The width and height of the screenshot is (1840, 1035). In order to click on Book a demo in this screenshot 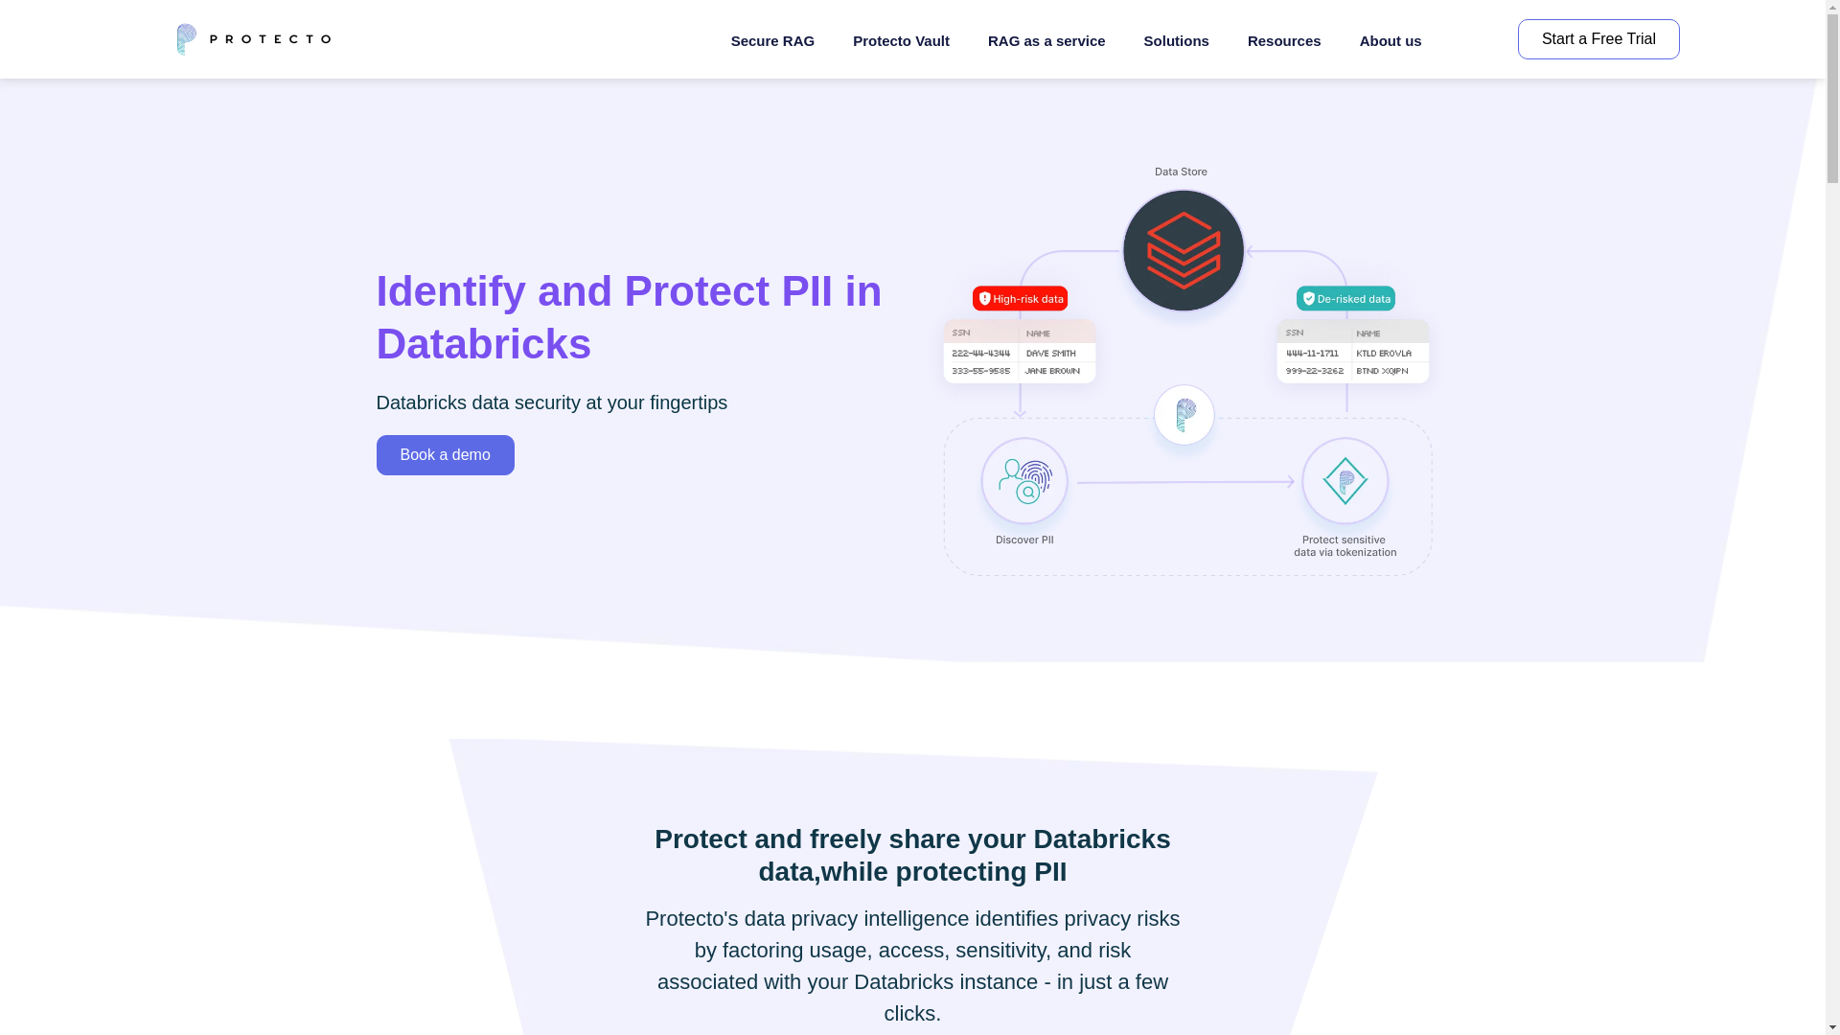, I will do `click(444, 454)`.